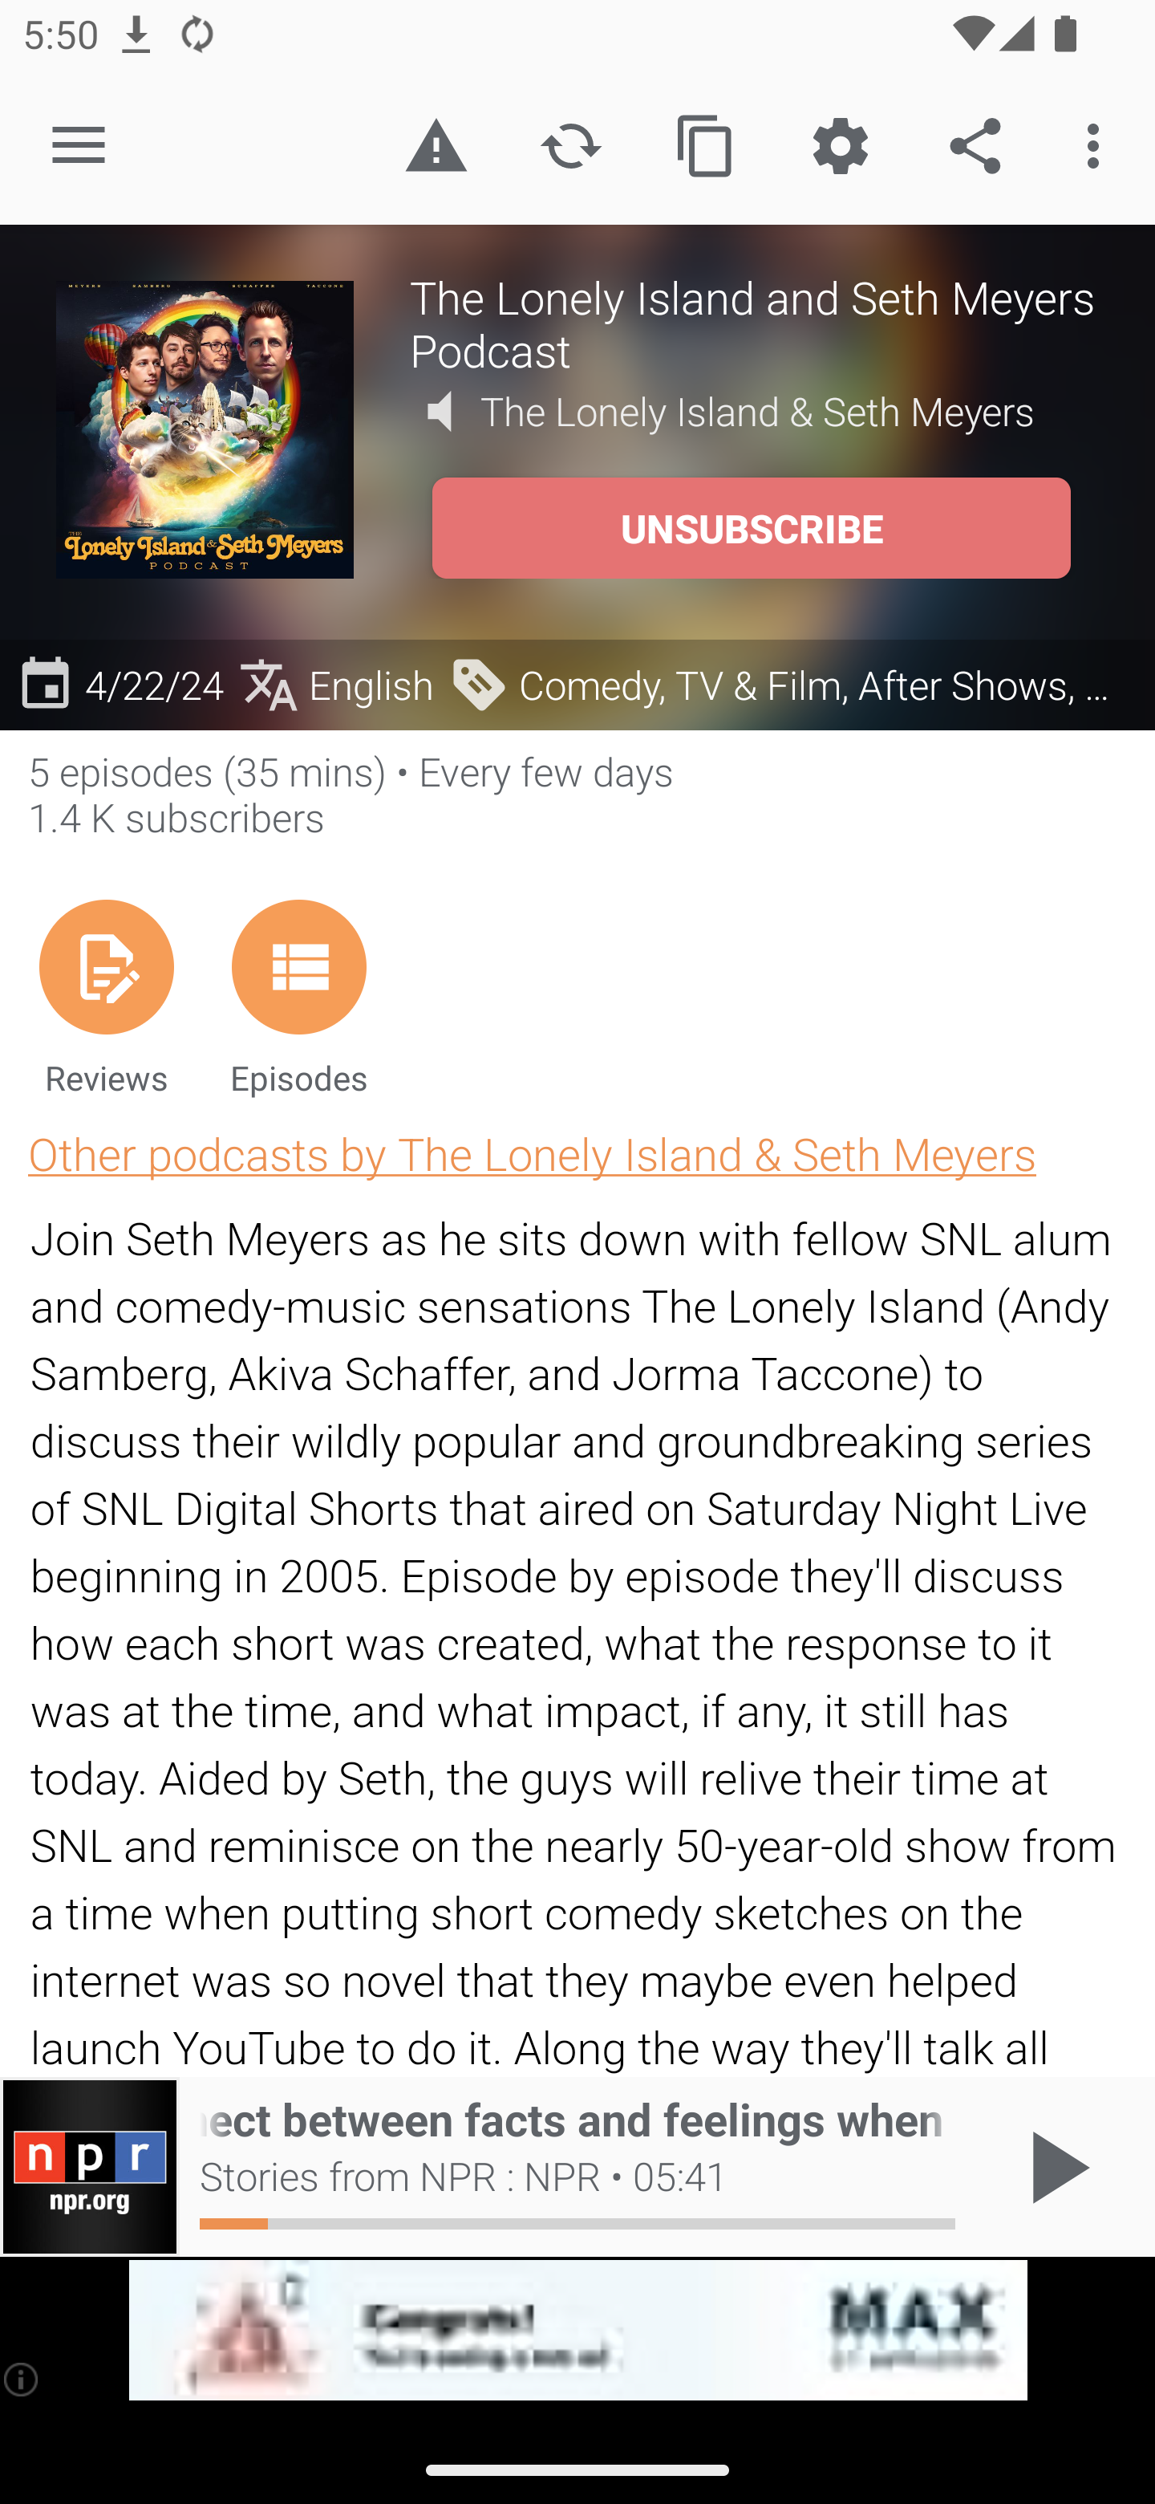 The width and height of the screenshot is (1155, 2504). Describe the element at coordinates (1054, 2167) in the screenshot. I see `Play / Pause` at that location.